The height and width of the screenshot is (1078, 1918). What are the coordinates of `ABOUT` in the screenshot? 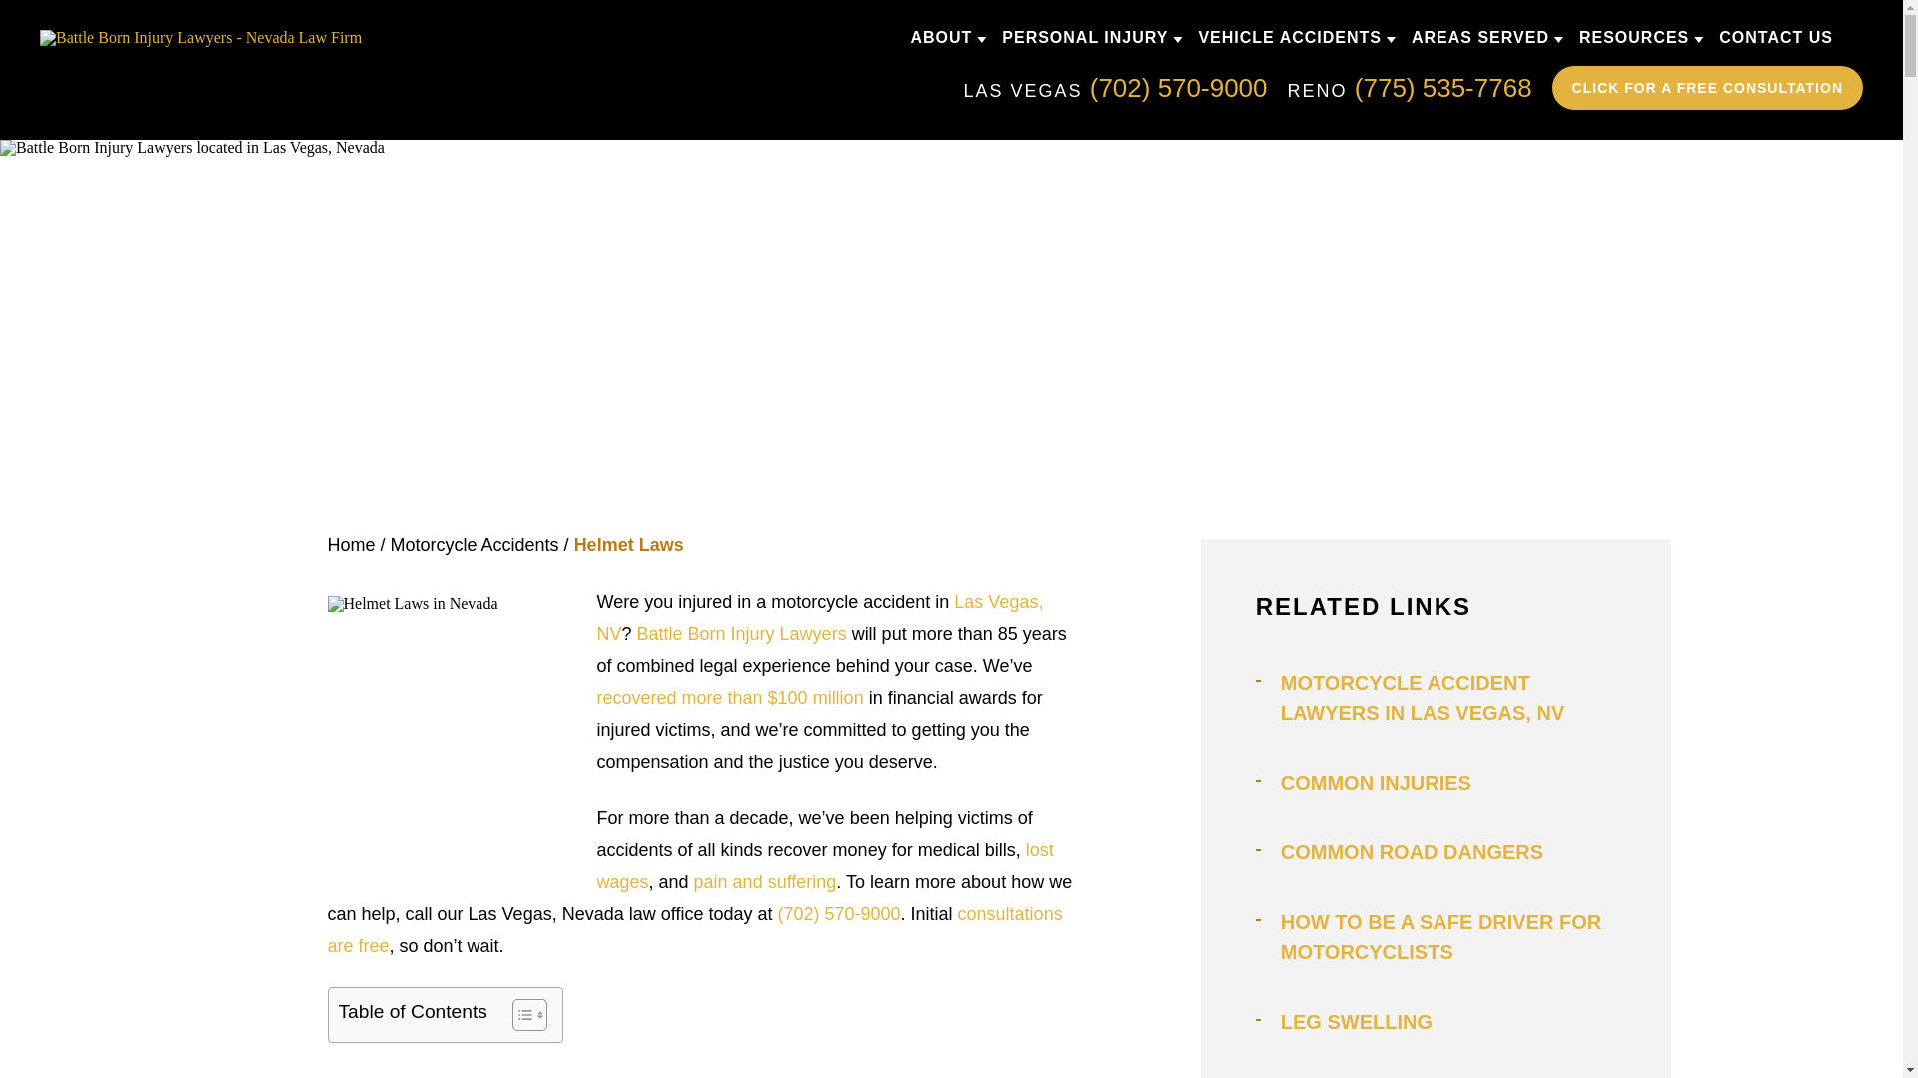 It's located at (941, 38).